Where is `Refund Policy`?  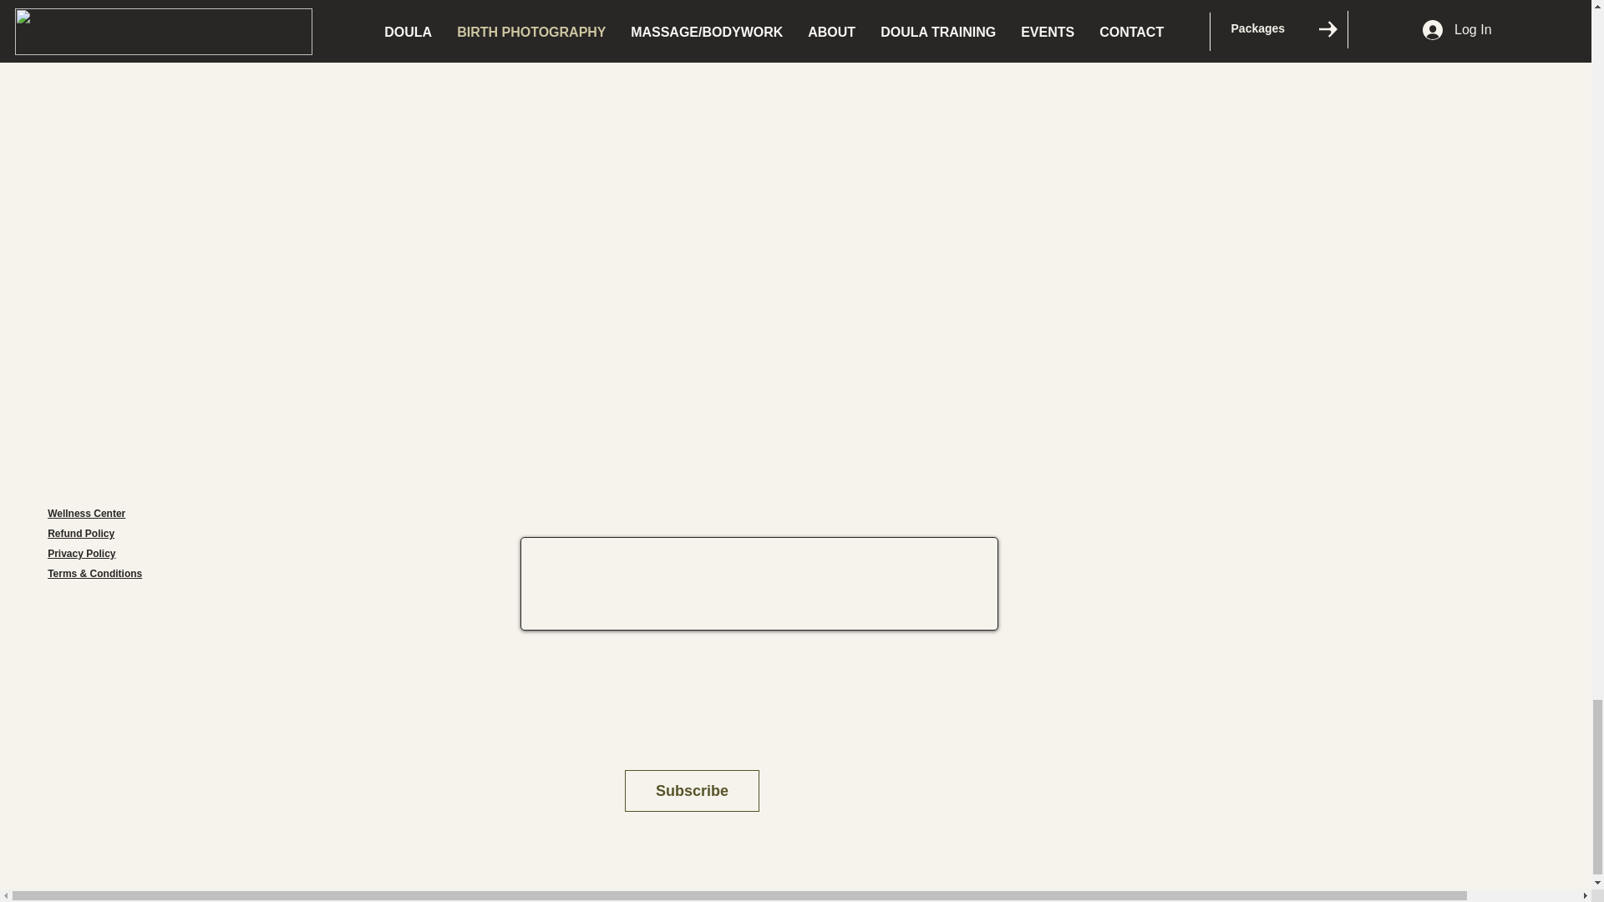 Refund Policy is located at coordinates (80, 533).